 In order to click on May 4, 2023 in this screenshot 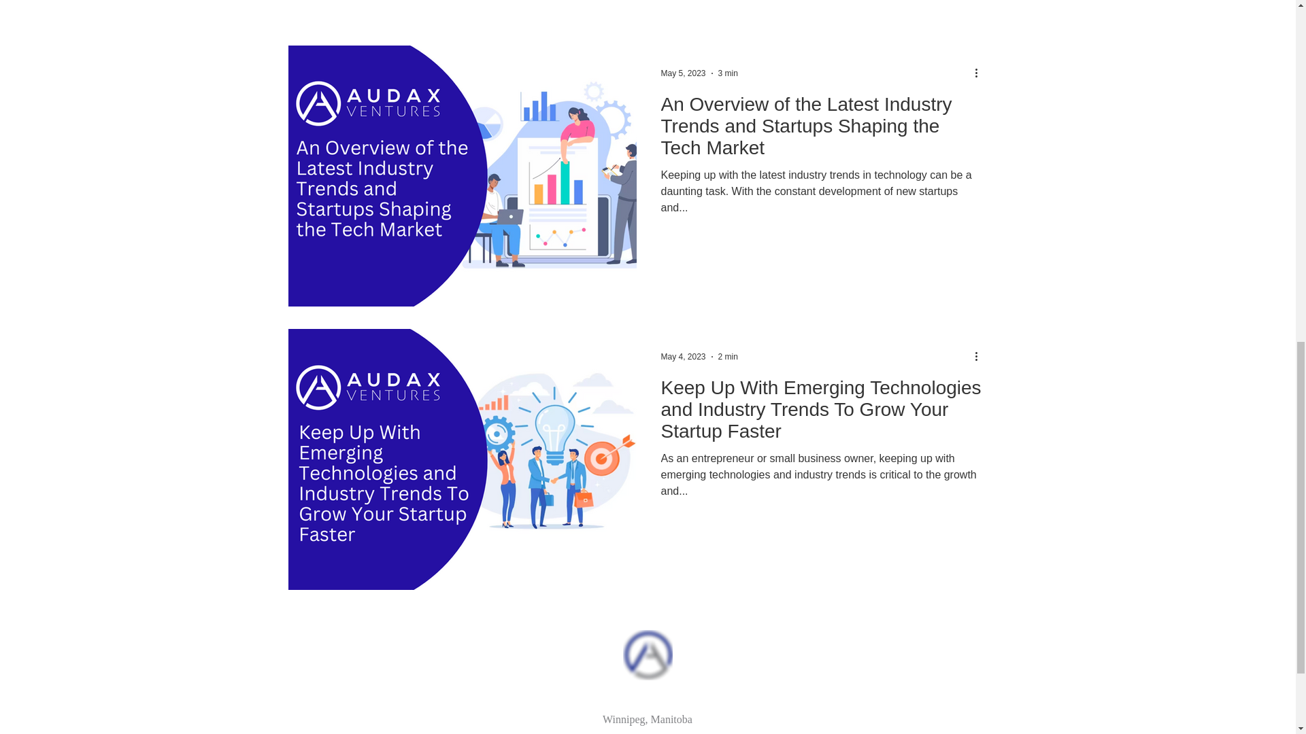, I will do `click(683, 357)`.